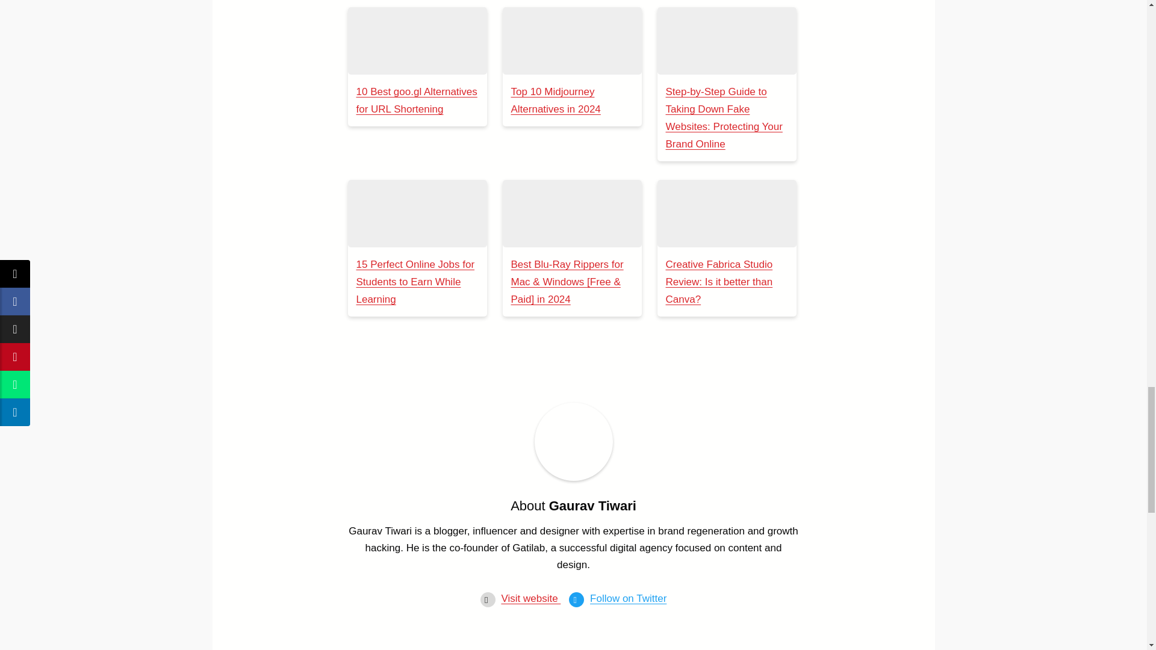  I want to click on 15 Perfect Online Jobs for Students to Earn While Learning, so click(417, 214).